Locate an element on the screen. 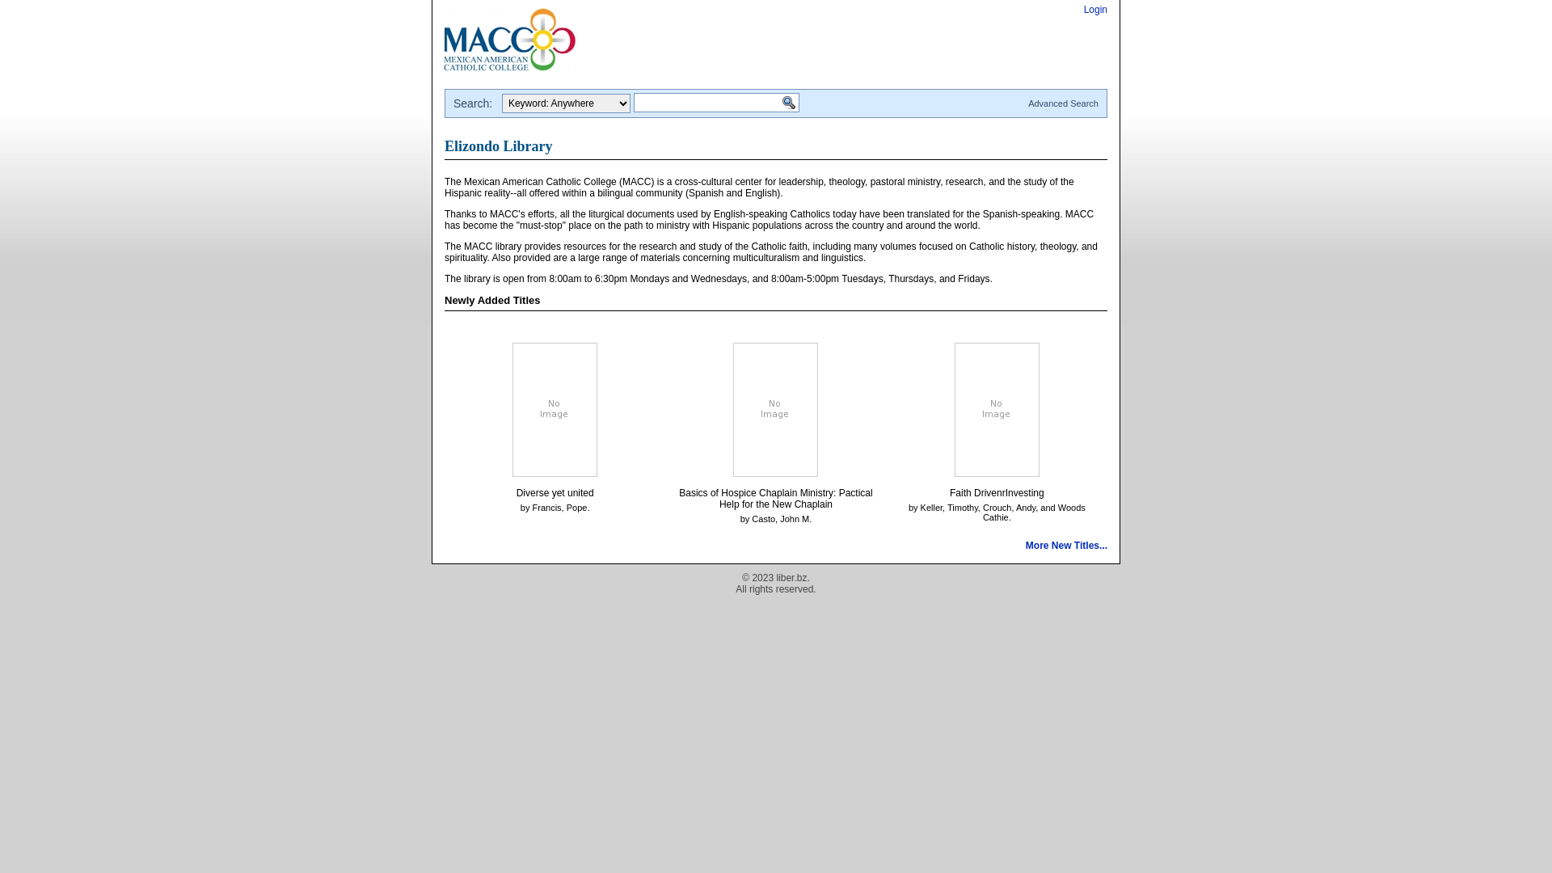  Home is located at coordinates (508, 39).